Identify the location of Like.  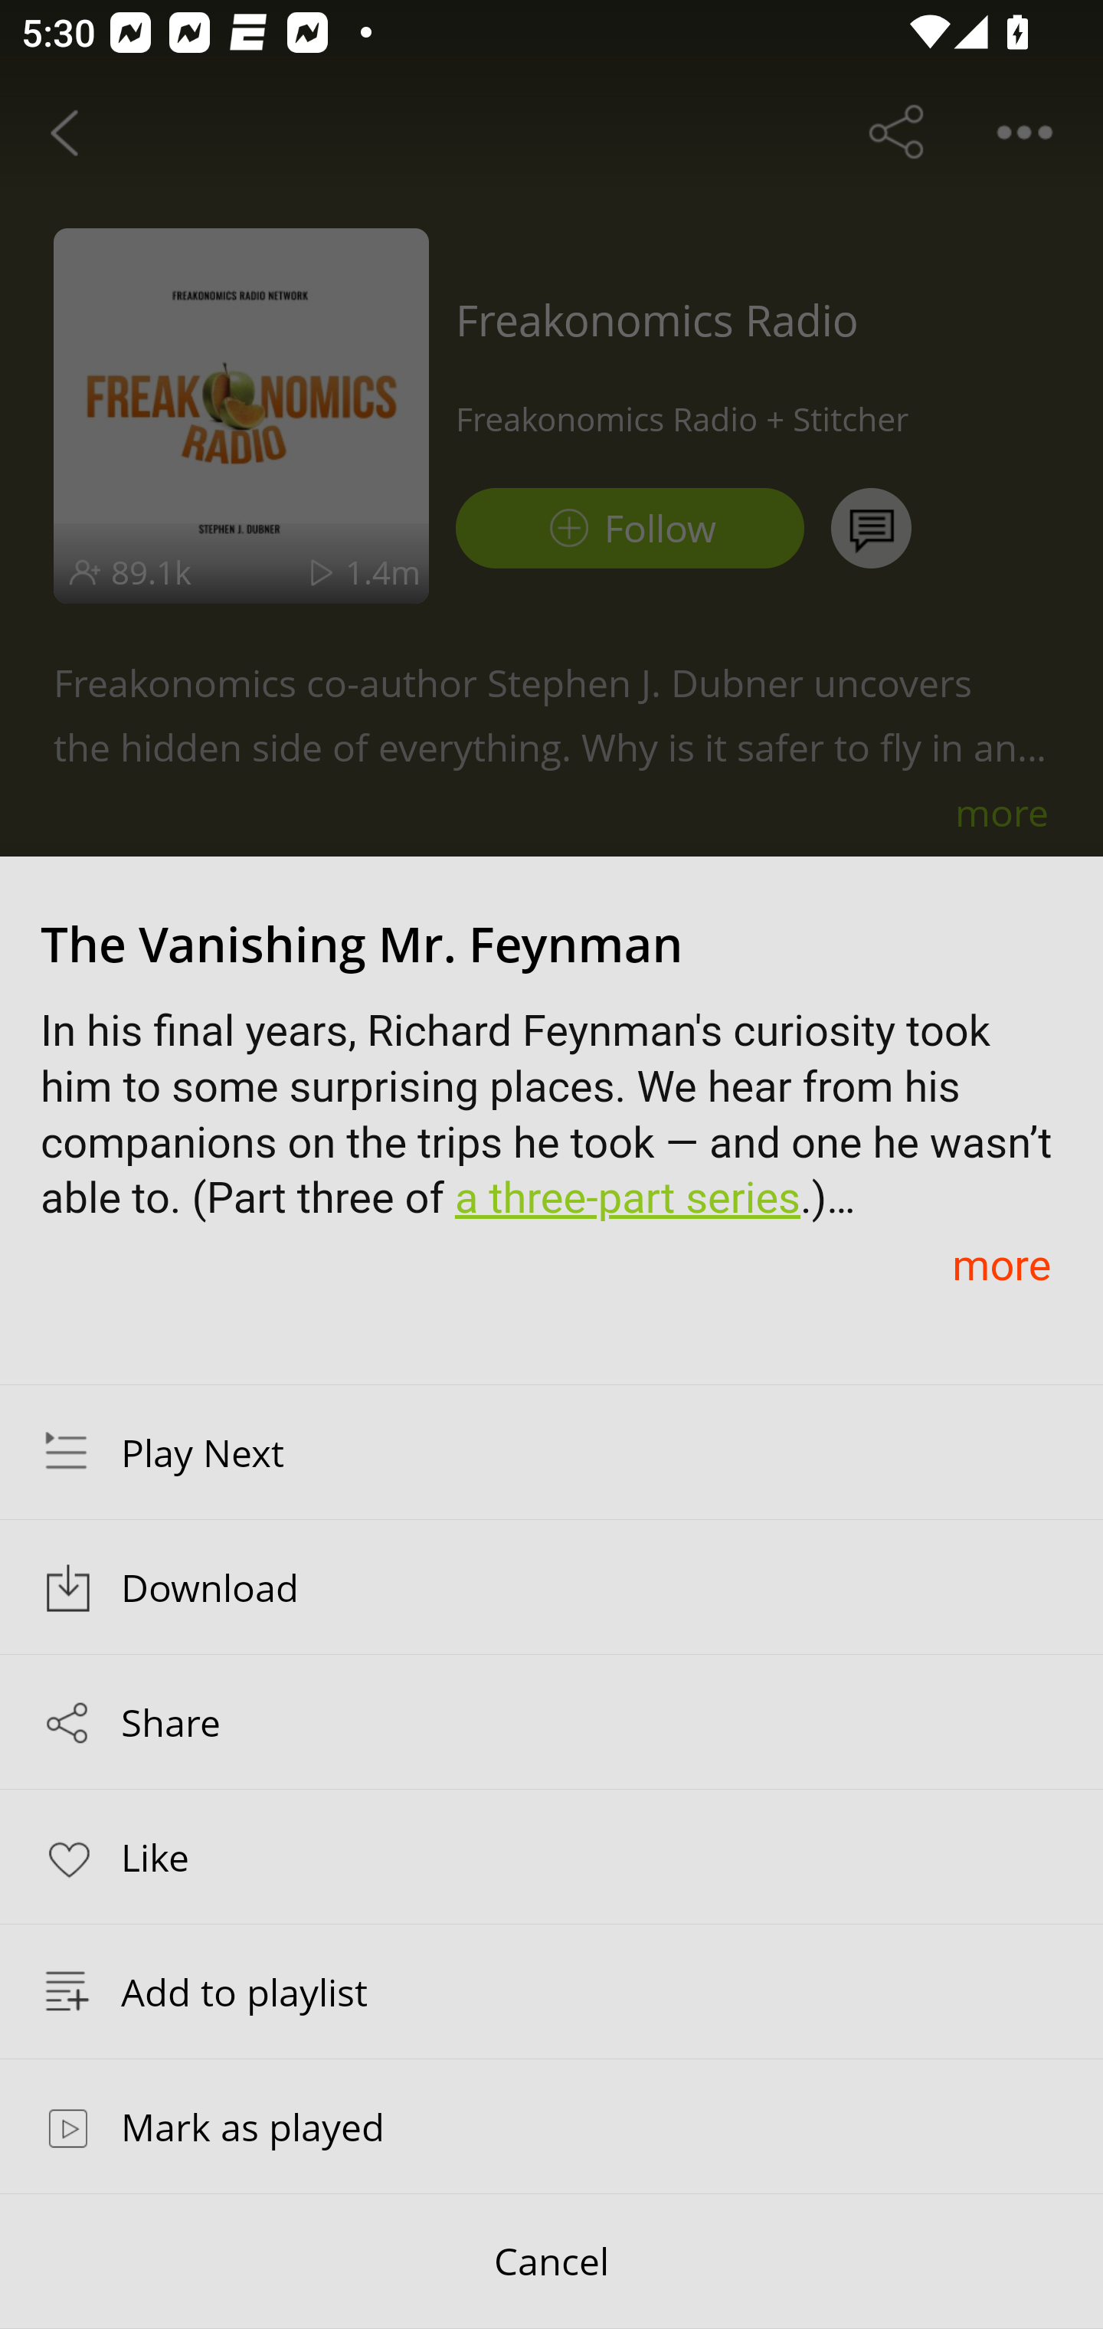
(551, 1856).